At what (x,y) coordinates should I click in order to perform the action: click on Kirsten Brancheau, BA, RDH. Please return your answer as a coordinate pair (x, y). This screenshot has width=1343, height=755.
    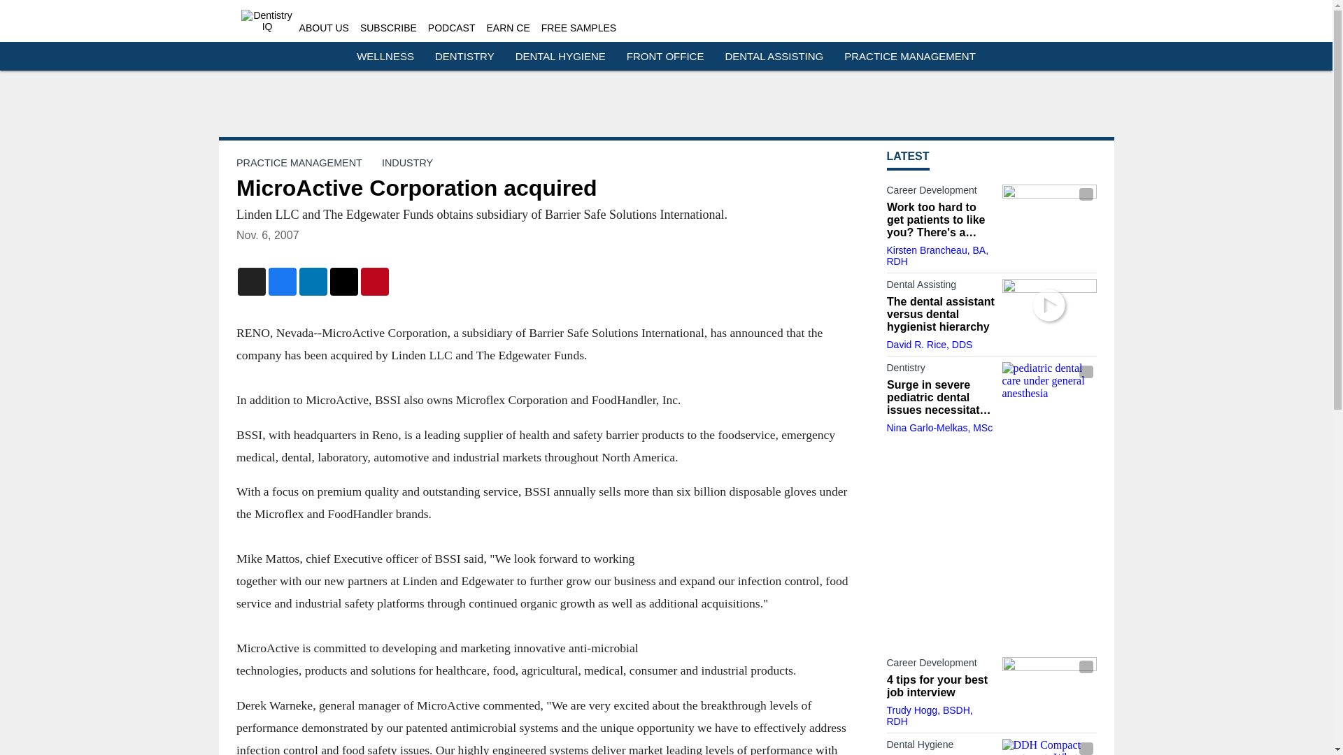
    Looking at the image, I should click on (937, 256).